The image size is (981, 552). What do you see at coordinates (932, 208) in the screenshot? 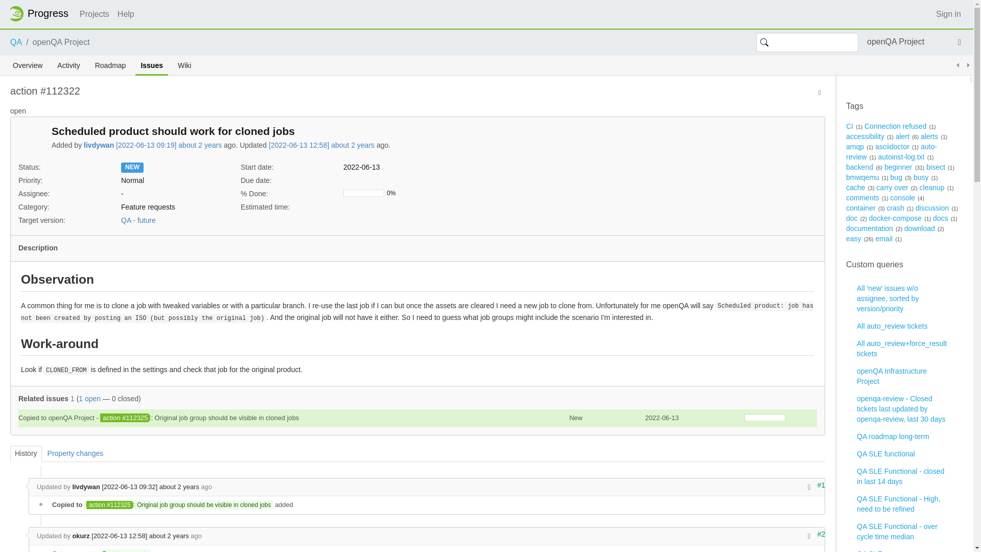
I see `discussion` at bounding box center [932, 208].